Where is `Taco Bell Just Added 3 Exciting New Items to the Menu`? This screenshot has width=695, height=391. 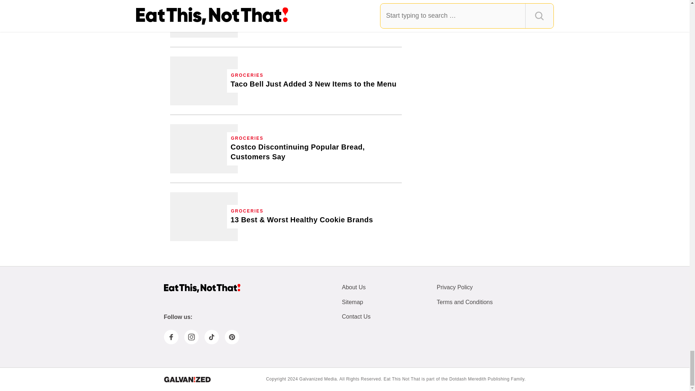
Taco Bell Just Added 3 Exciting New Items to the Menu is located at coordinates (313, 84).